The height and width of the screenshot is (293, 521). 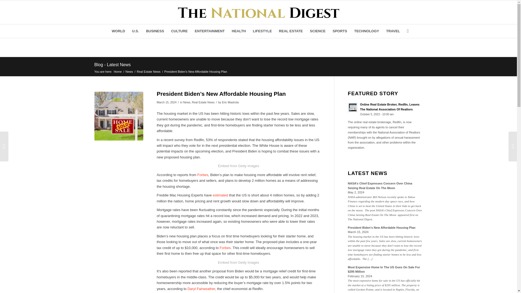 I want to click on home, so click(x=119, y=116).